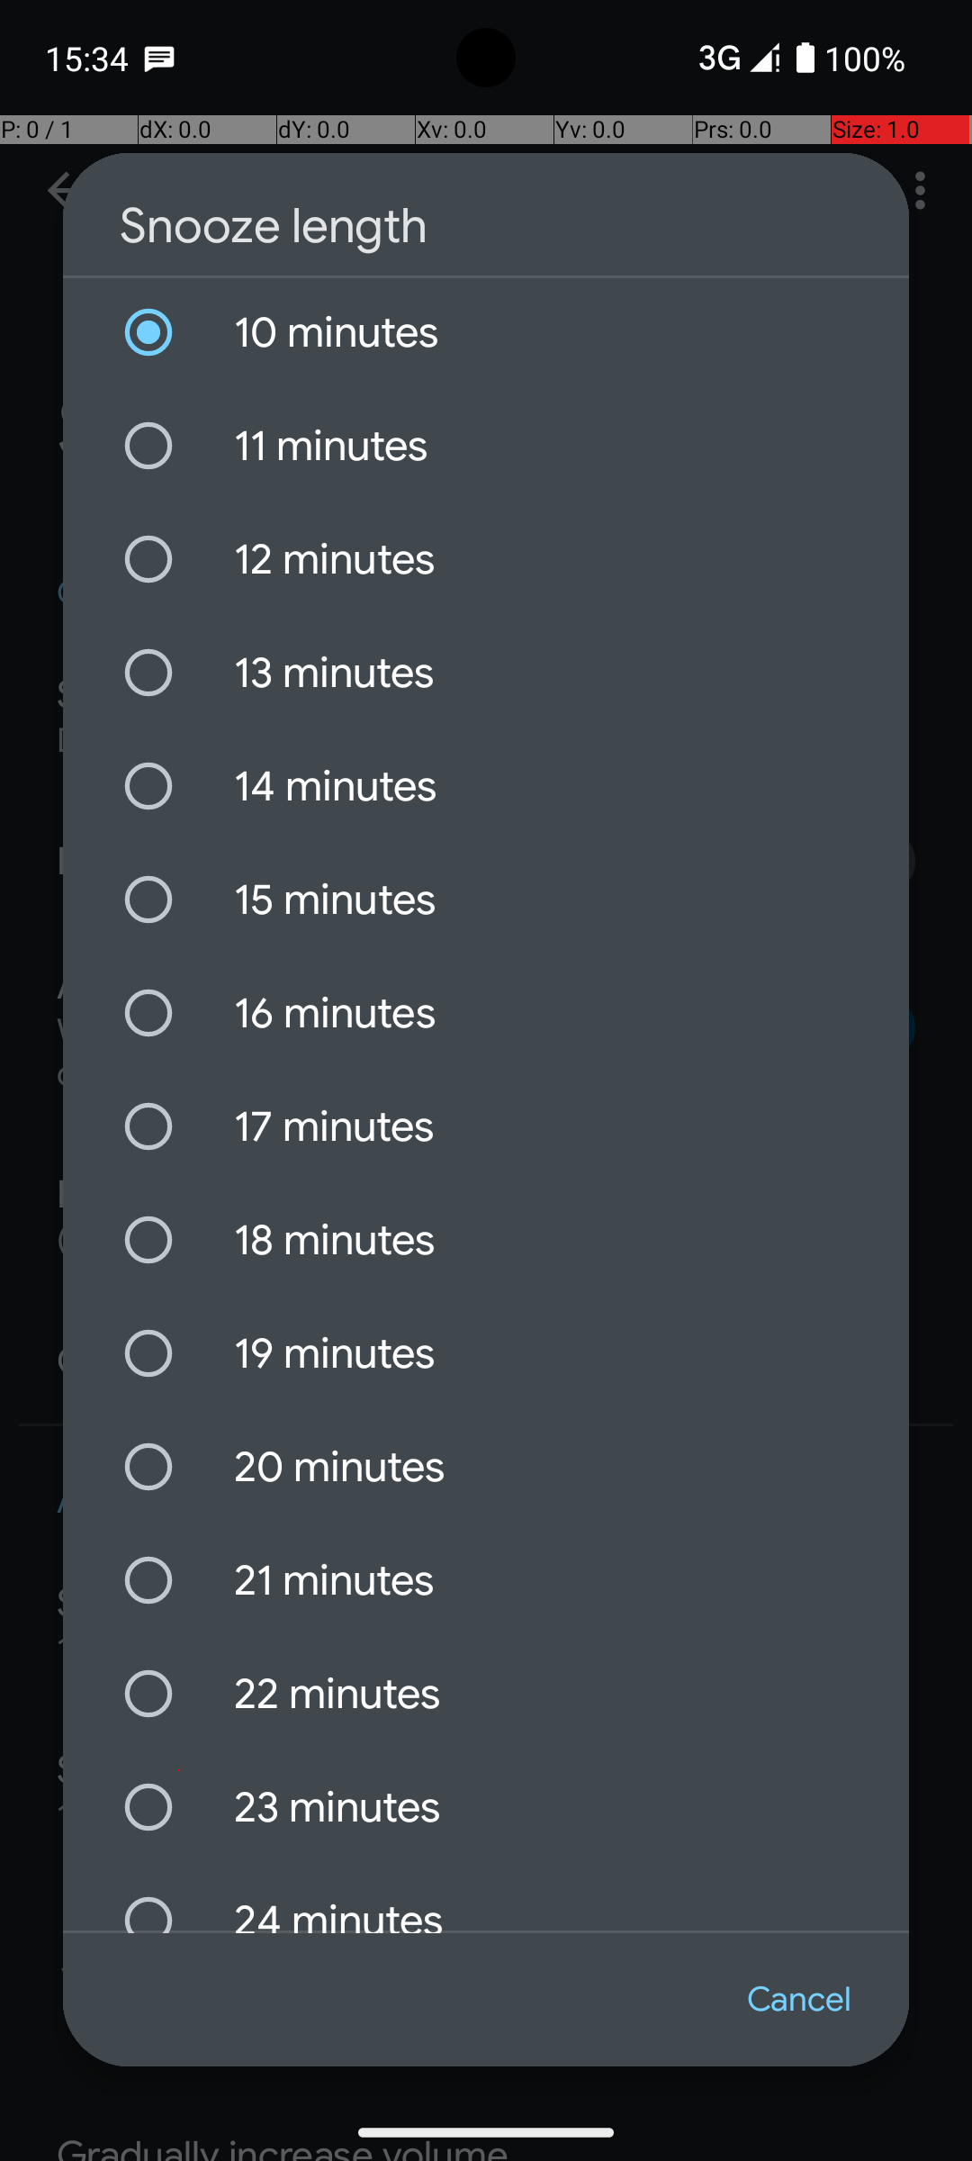 This screenshot has height=2161, width=972. What do you see at coordinates (486, 1013) in the screenshot?
I see `16 minutes` at bounding box center [486, 1013].